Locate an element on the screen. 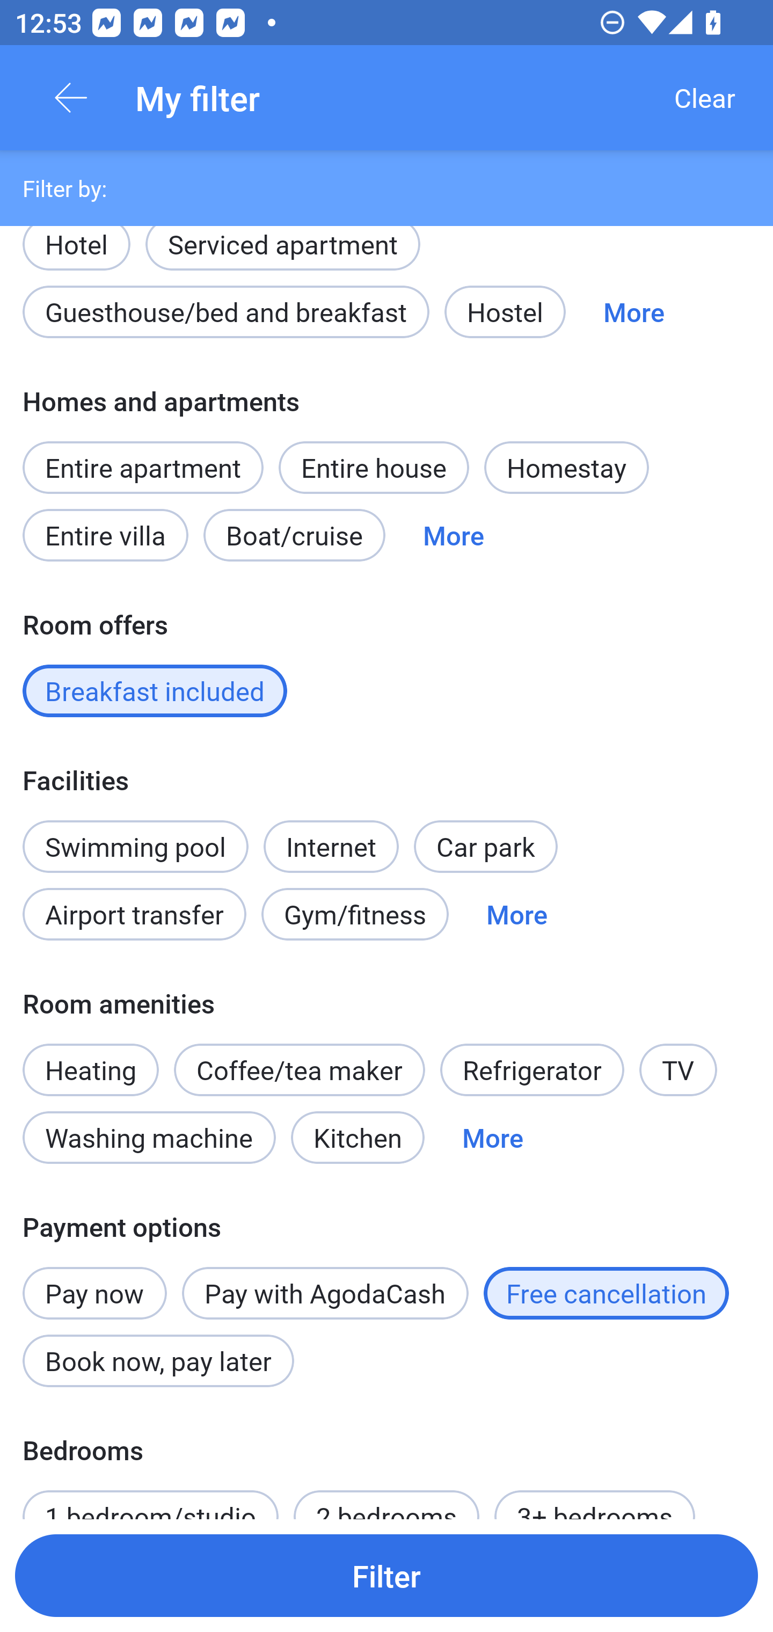  Boat/cruise is located at coordinates (294, 535).